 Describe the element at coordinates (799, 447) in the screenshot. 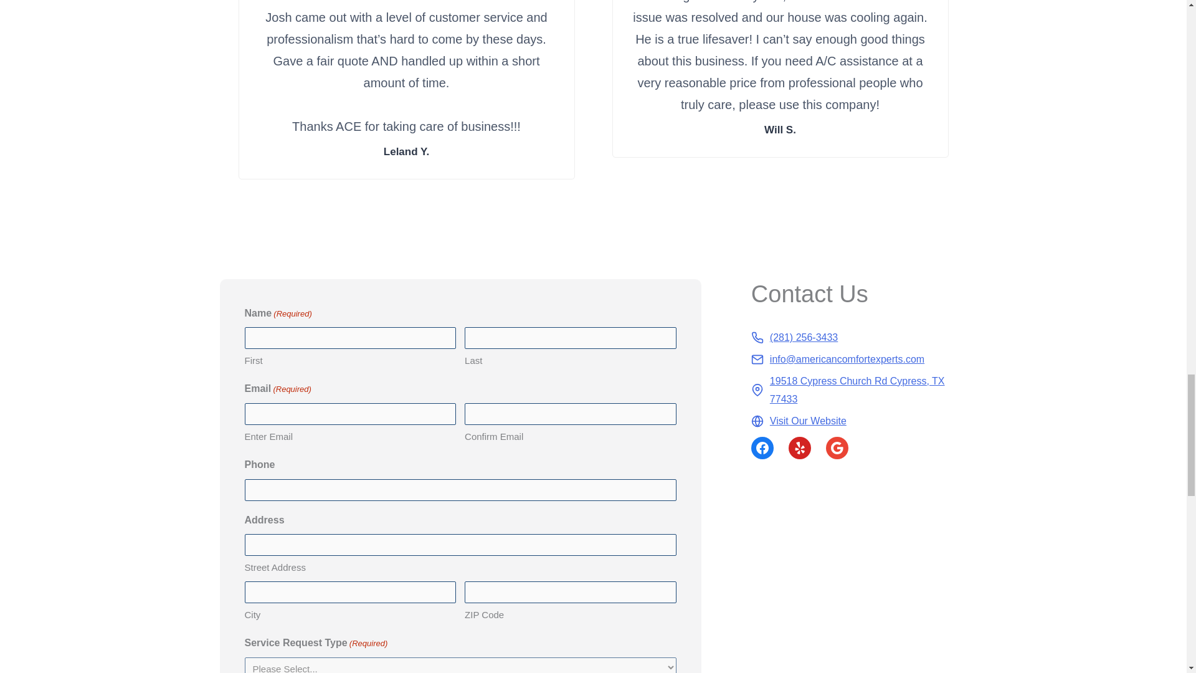

I see `Yelp` at that location.